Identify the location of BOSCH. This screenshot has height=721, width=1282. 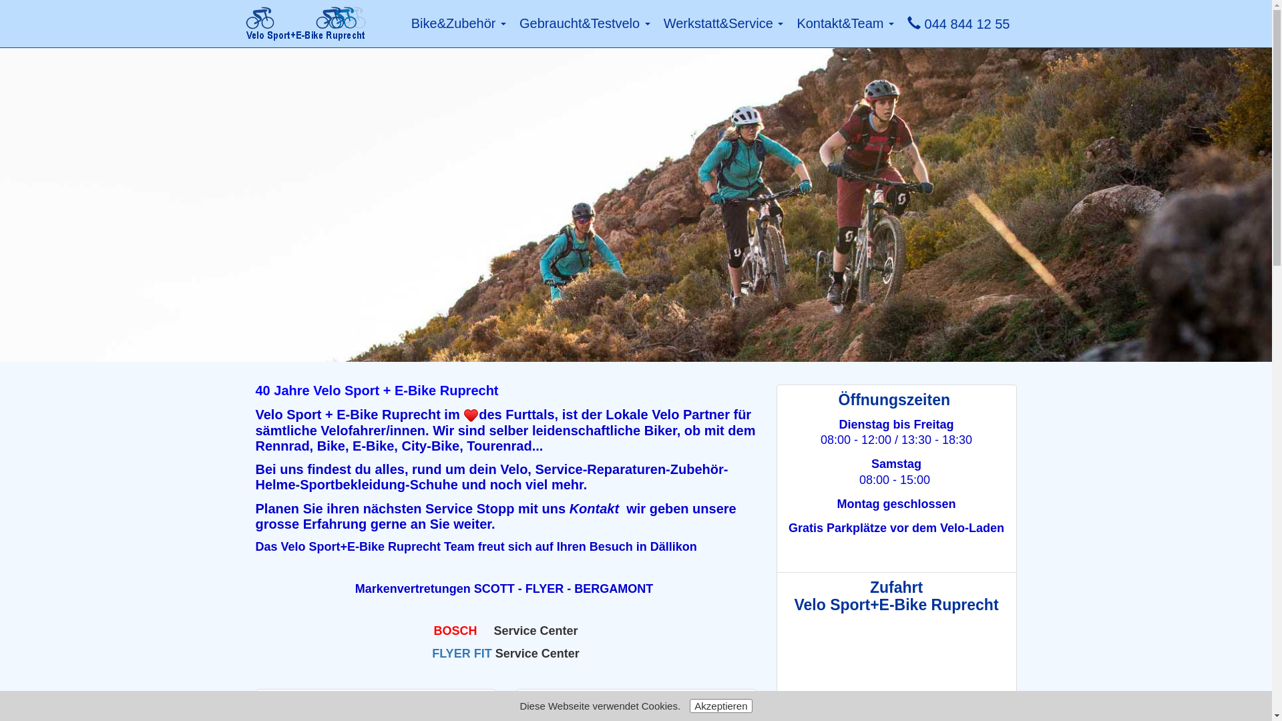
(455, 631).